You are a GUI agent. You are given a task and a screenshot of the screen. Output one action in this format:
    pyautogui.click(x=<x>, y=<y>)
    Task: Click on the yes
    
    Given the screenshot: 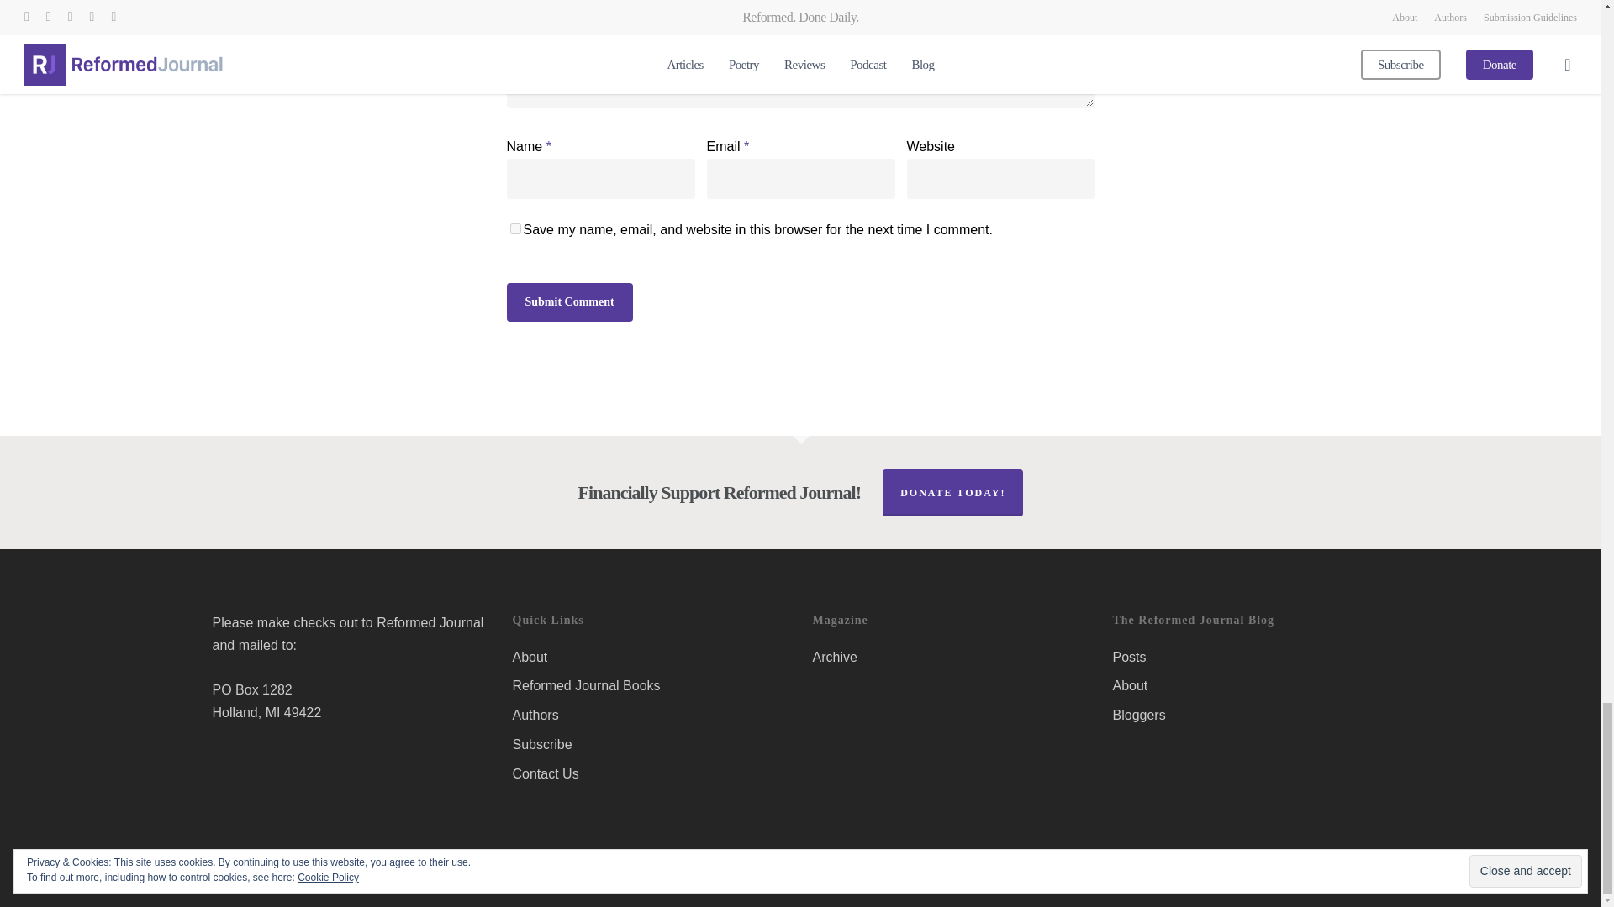 What is the action you would take?
    pyautogui.click(x=514, y=228)
    